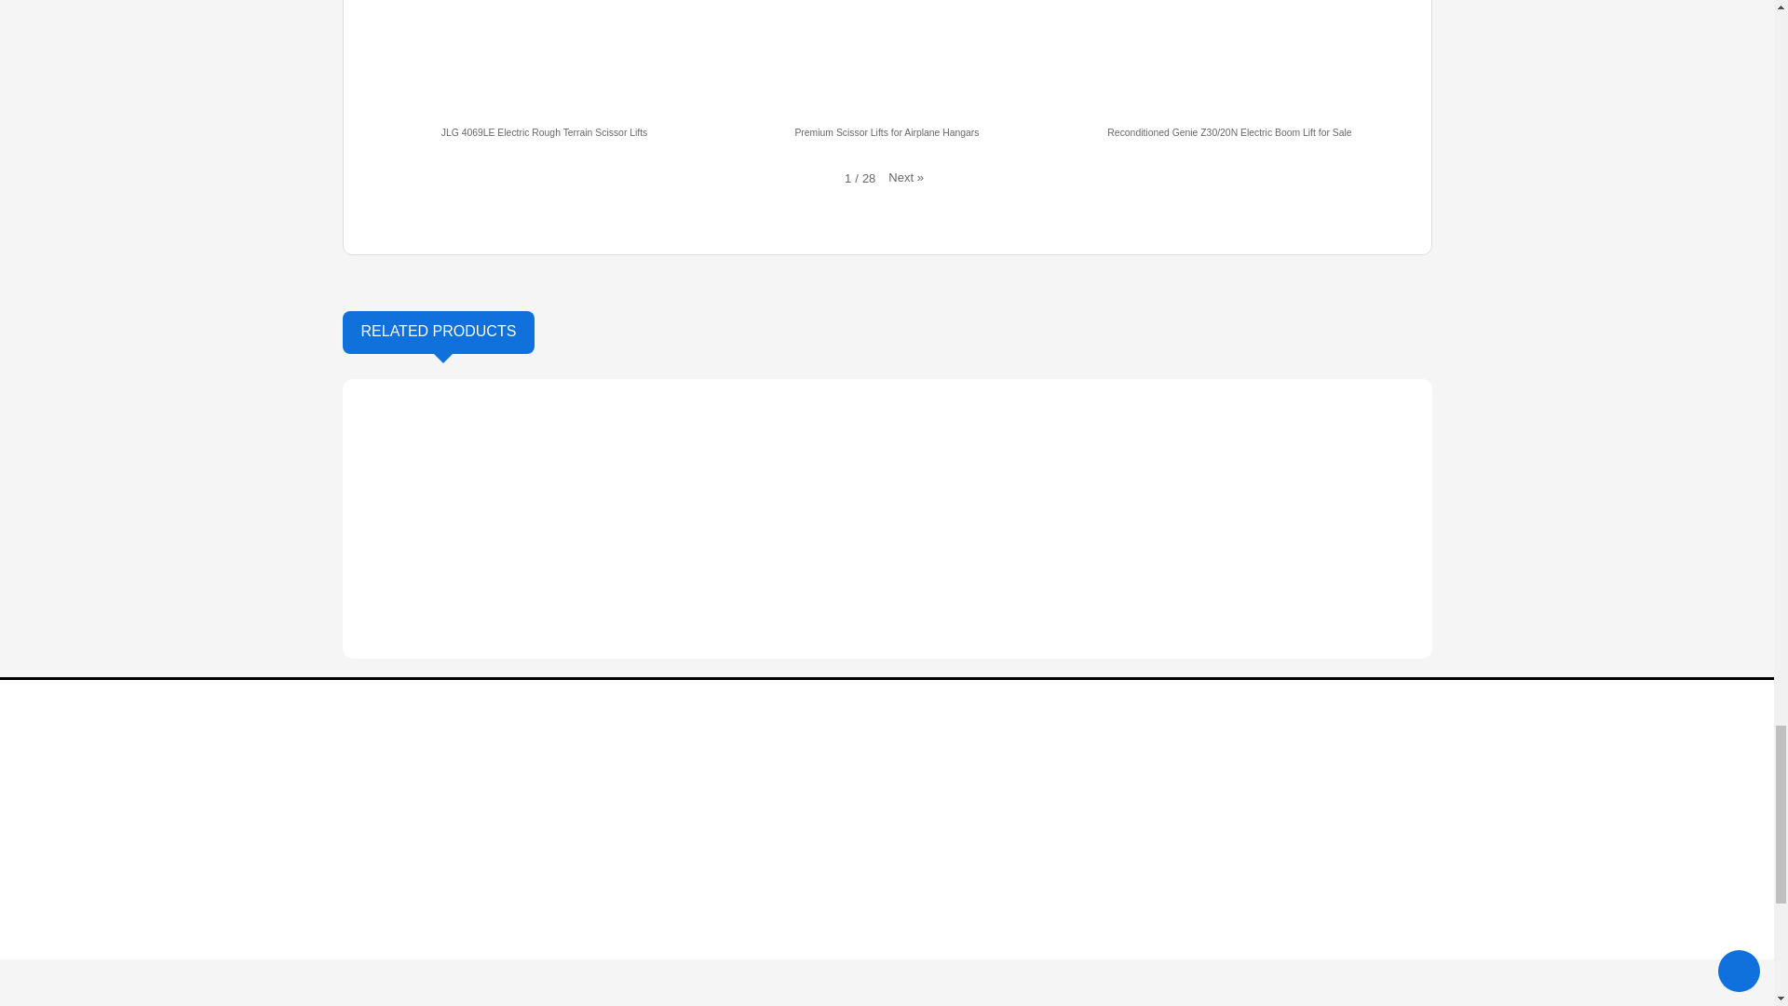  I want to click on 2024 Genie GTH 55-19, so click(423, 663).